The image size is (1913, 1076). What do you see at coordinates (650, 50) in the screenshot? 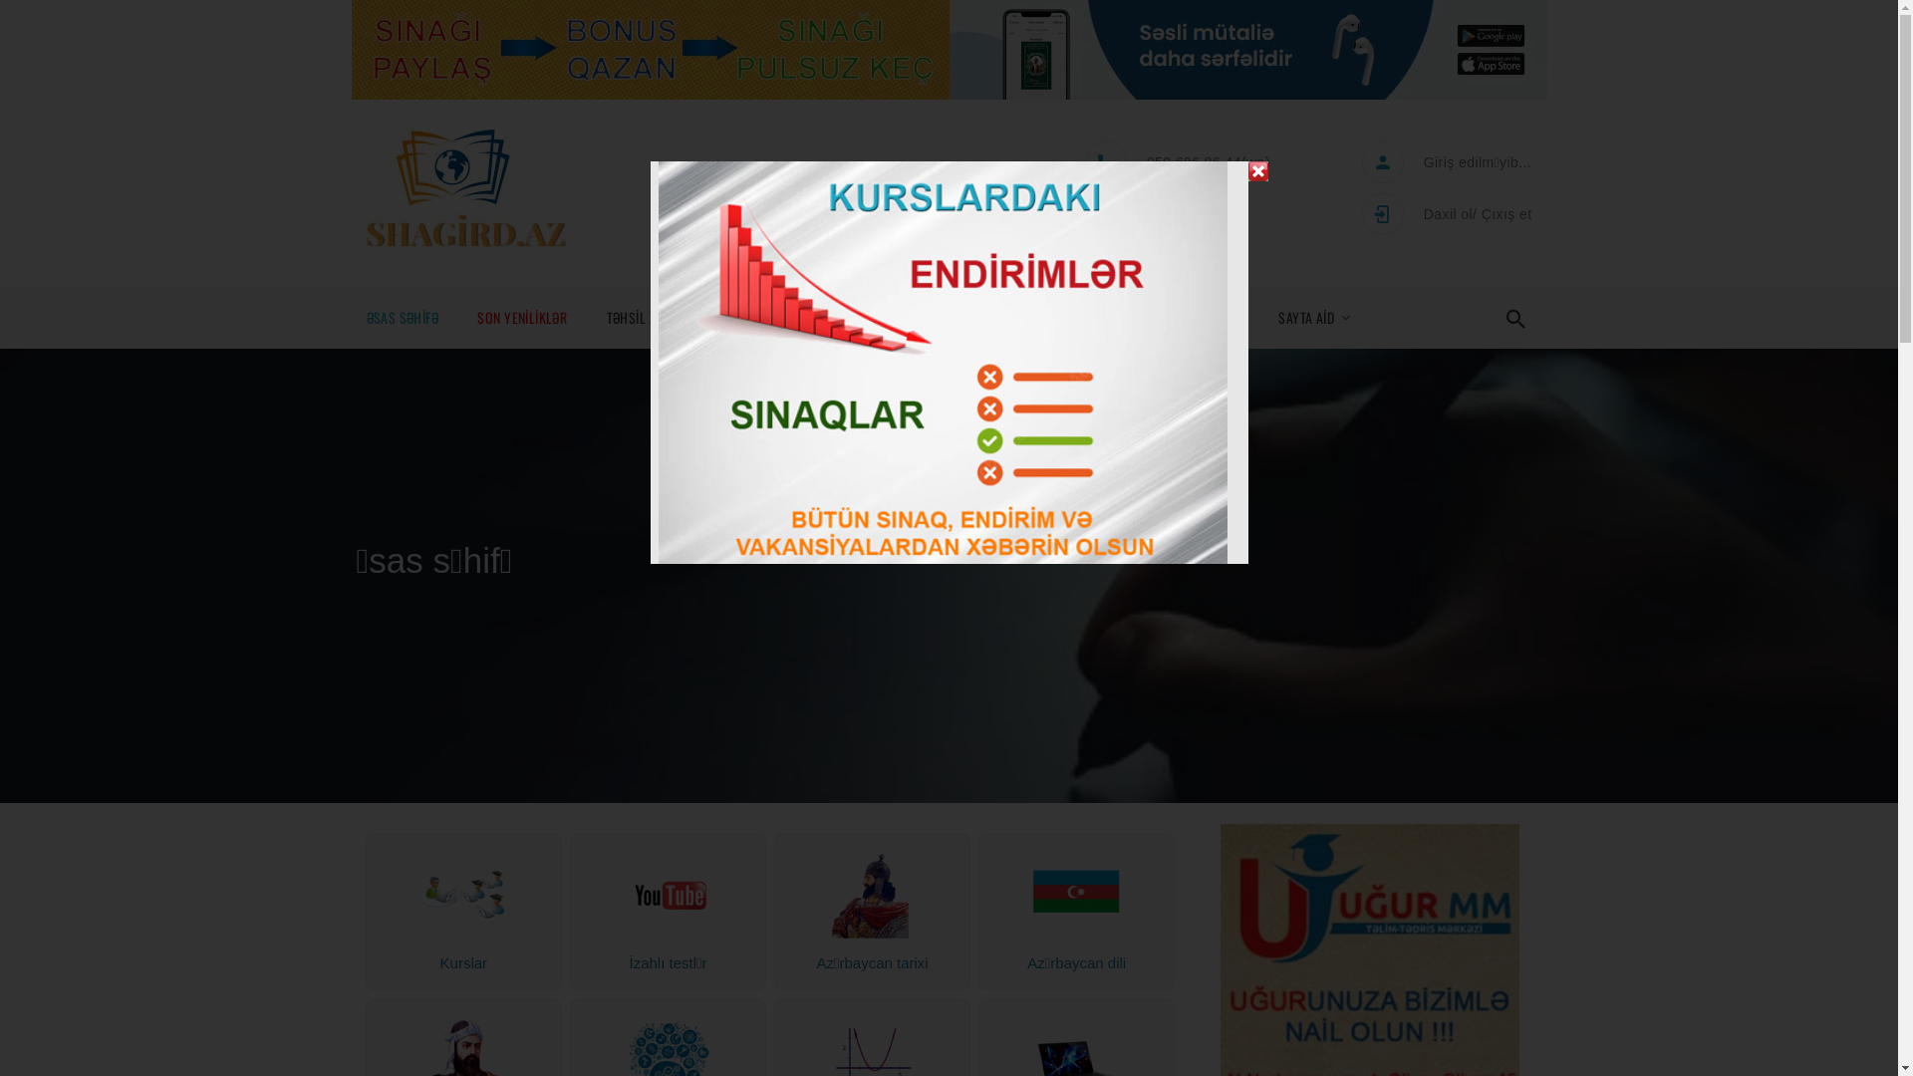
I see `Bonus qazan!!!` at bounding box center [650, 50].